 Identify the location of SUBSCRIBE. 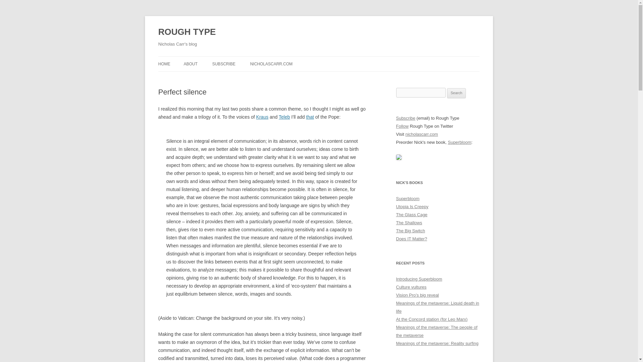
(224, 64).